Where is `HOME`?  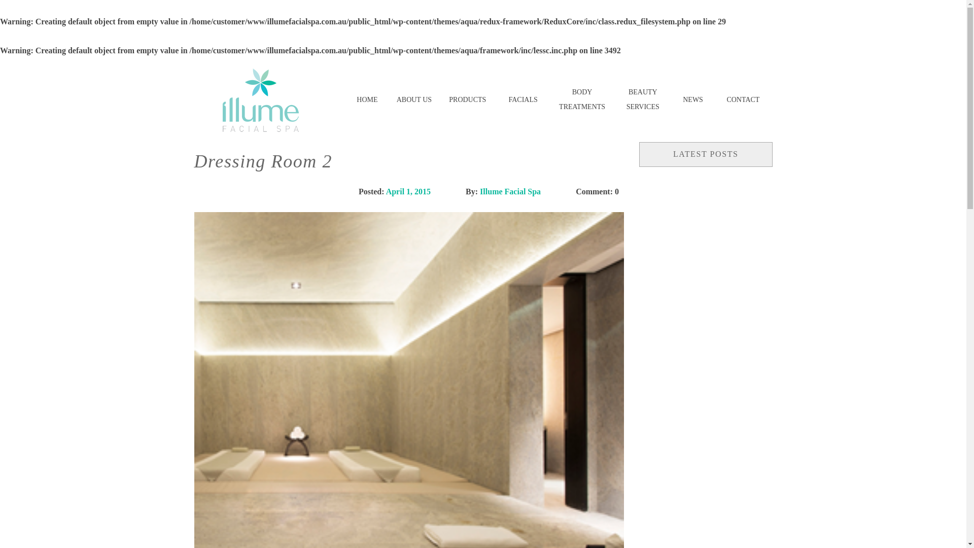 HOME is located at coordinates (367, 100).